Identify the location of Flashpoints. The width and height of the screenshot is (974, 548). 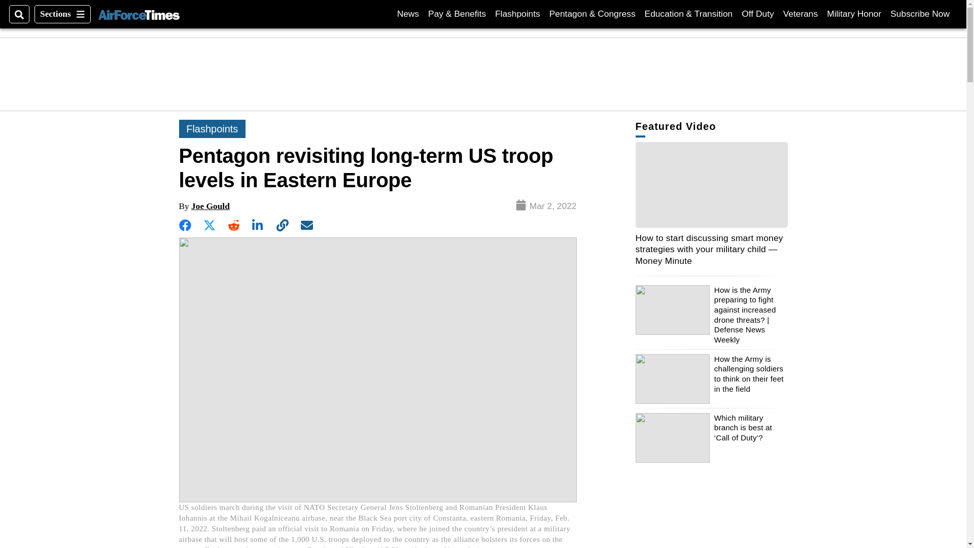
(757, 14).